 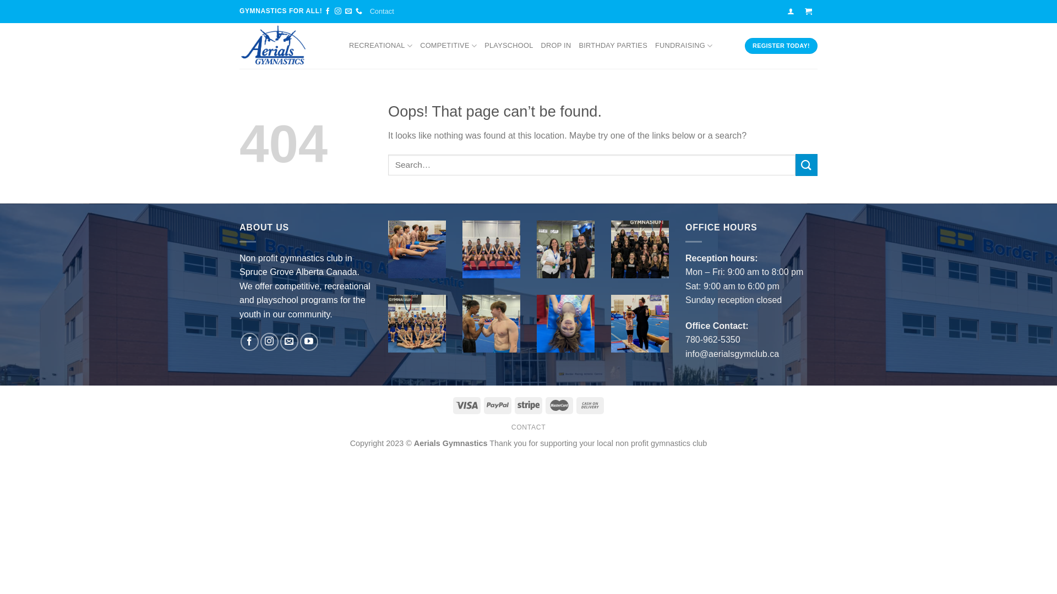 What do you see at coordinates (286, 46) in the screenshot?
I see `Aerials Gymnastics - Gymnastics For All!` at bounding box center [286, 46].